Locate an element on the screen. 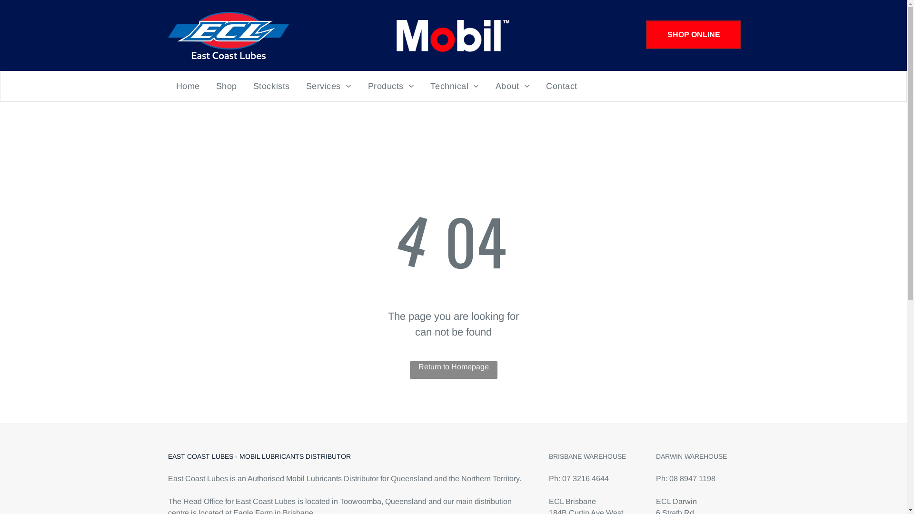  Technical is located at coordinates (455, 87).